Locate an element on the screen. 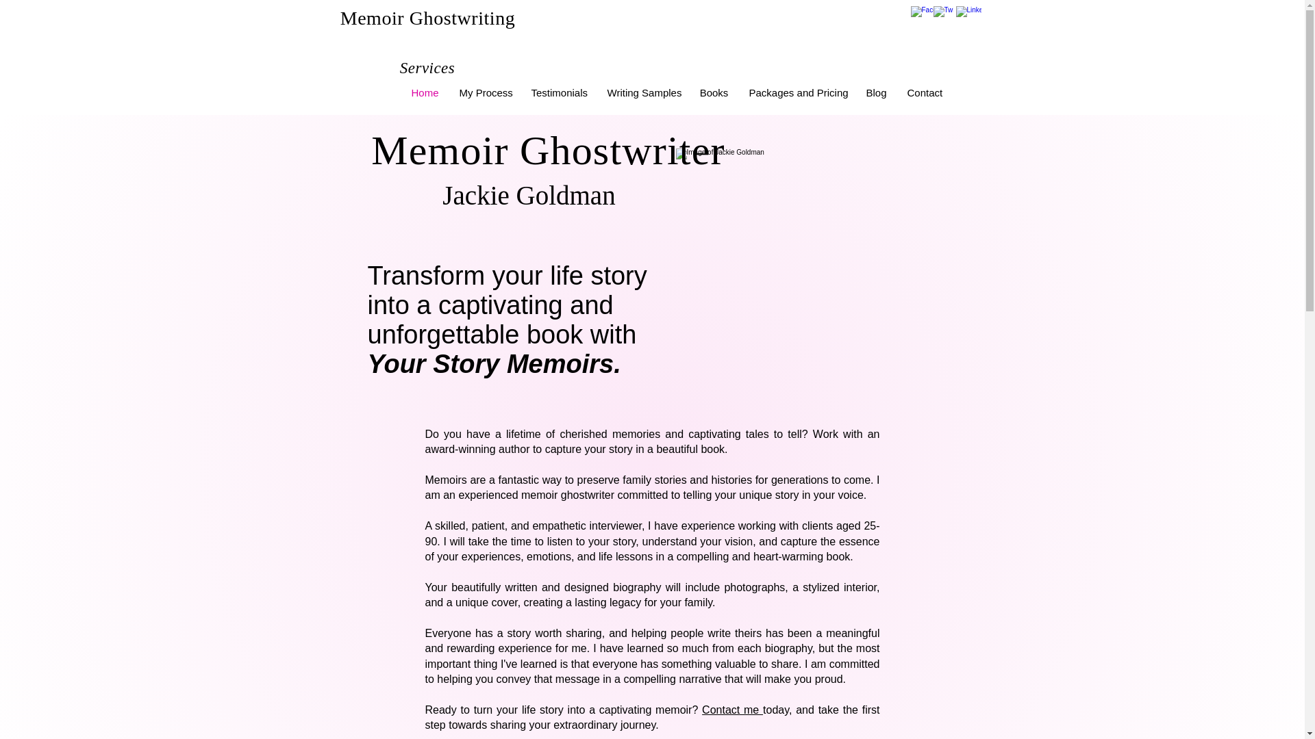 The height and width of the screenshot is (739, 1315). Memoir Ghostwriting is located at coordinates (427, 18).